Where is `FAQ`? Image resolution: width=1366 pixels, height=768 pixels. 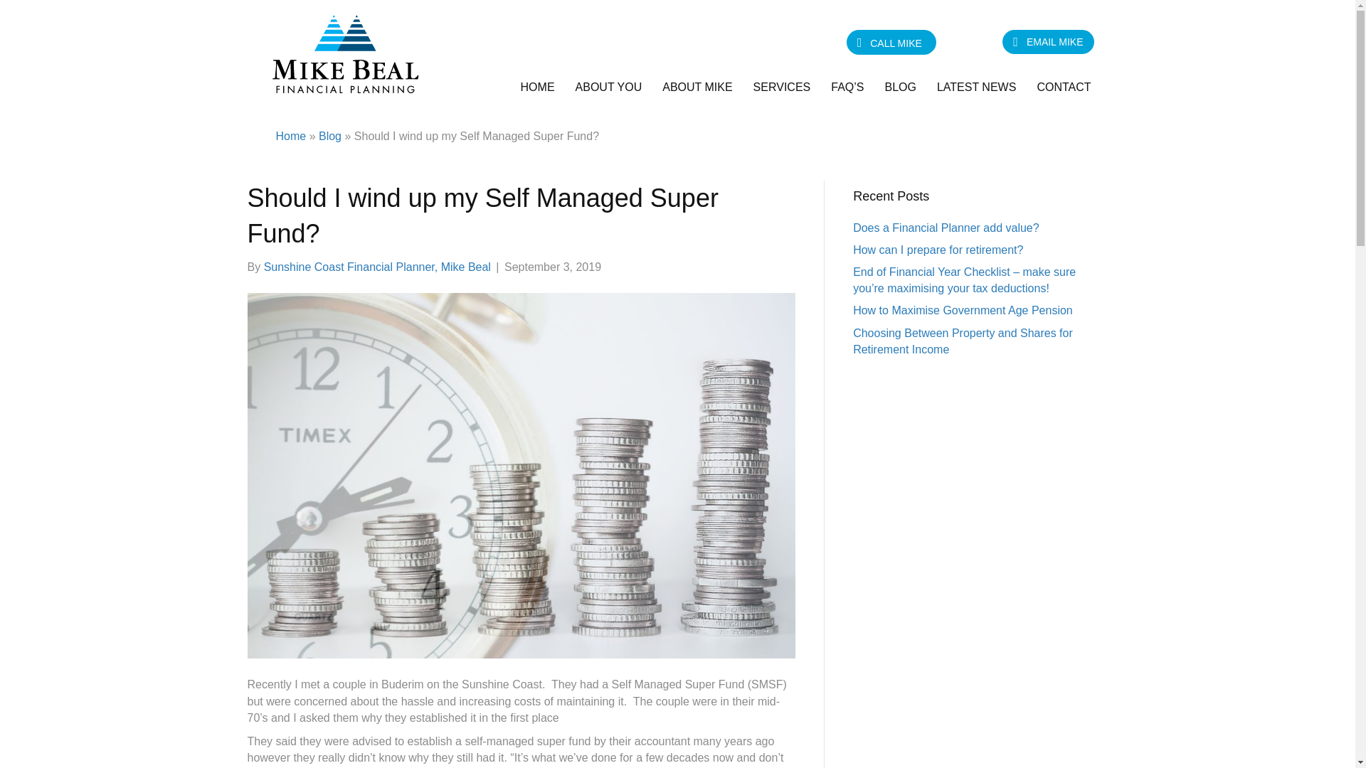 FAQ is located at coordinates (847, 87).